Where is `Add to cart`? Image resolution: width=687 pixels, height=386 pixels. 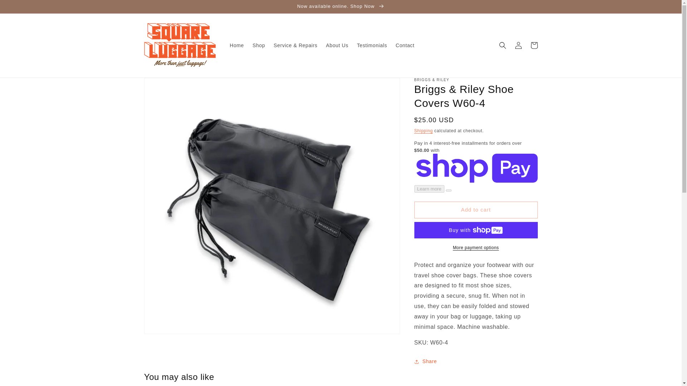
Add to cart is located at coordinates (476, 210).